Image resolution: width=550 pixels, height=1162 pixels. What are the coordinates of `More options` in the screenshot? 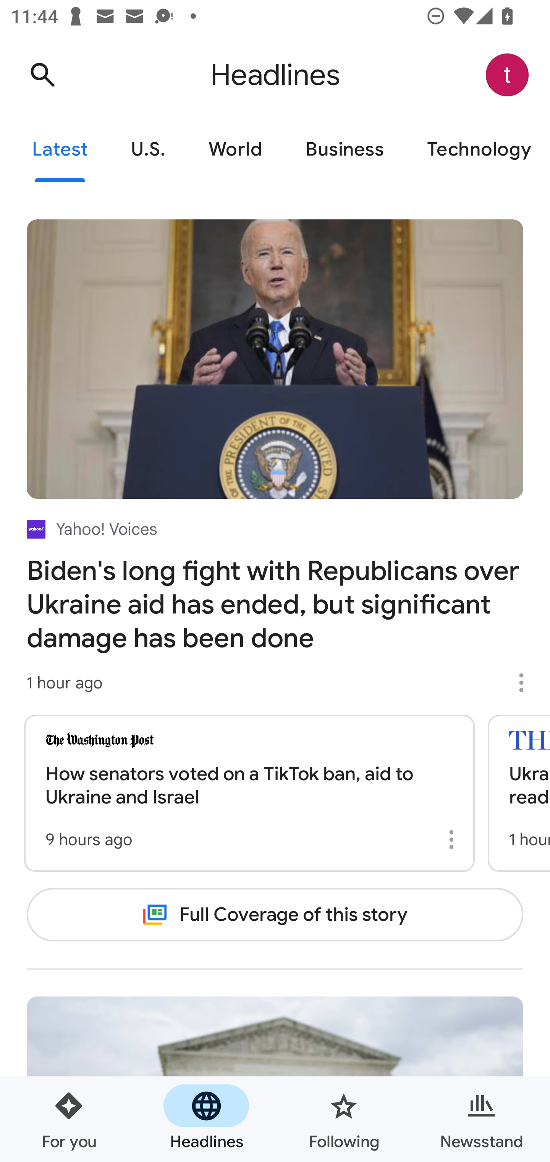 It's located at (454, 839).